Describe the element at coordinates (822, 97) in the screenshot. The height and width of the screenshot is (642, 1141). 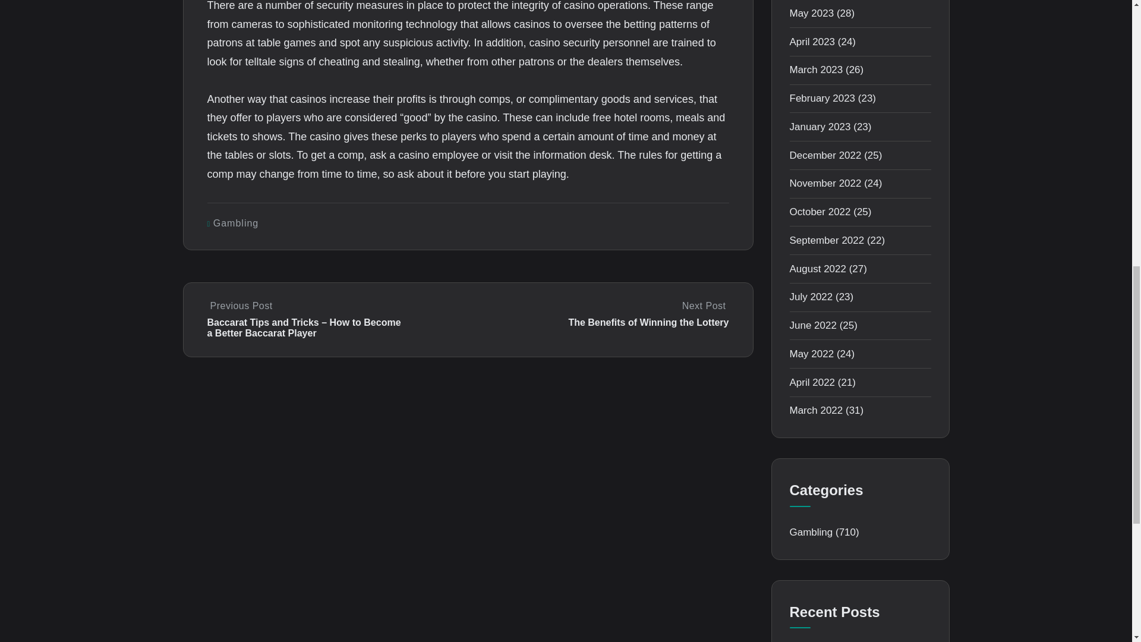
I see `February 2023` at that location.